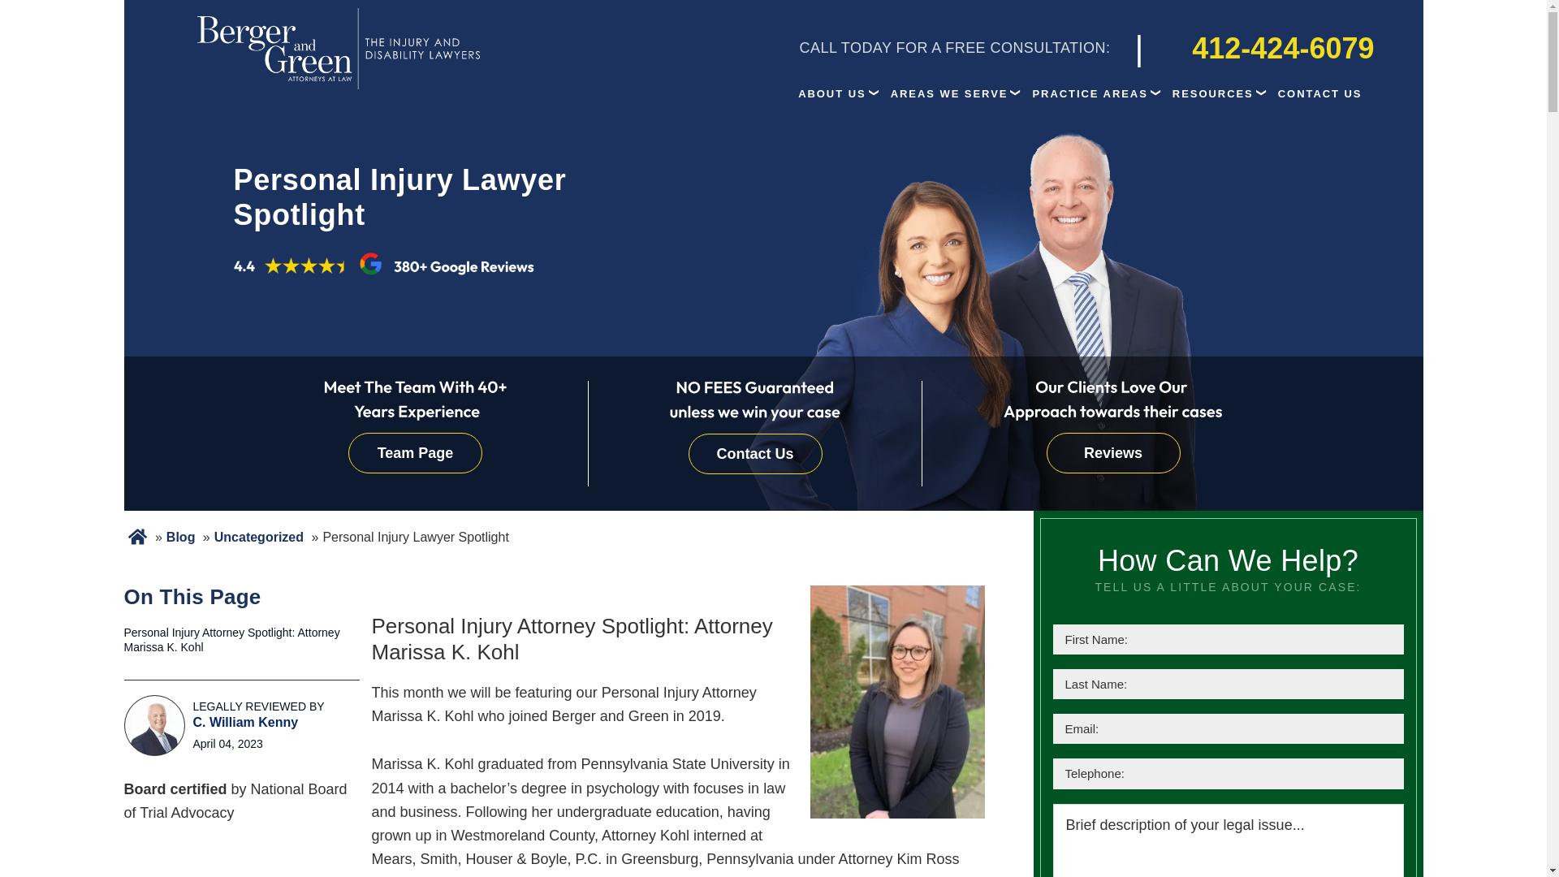 The width and height of the screenshot is (1559, 877). I want to click on Personal Injury Attorney Spotlight: Attorney Marissa K. Kohl, so click(240, 640).